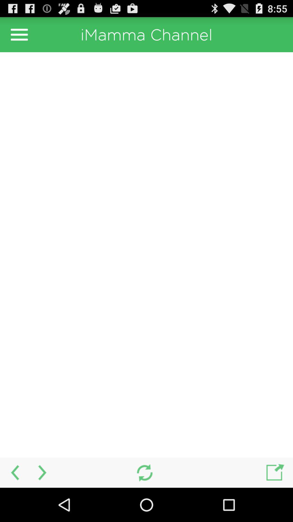 The width and height of the screenshot is (293, 522). I want to click on go back, so click(14, 473).